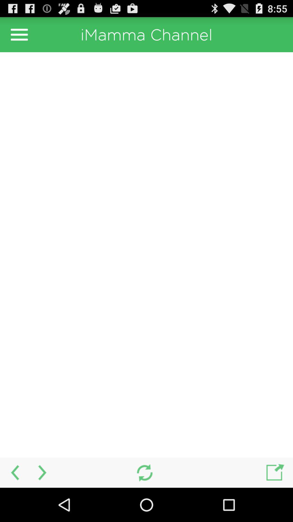 The width and height of the screenshot is (293, 522). I want to click on go back, so click(14, 473).